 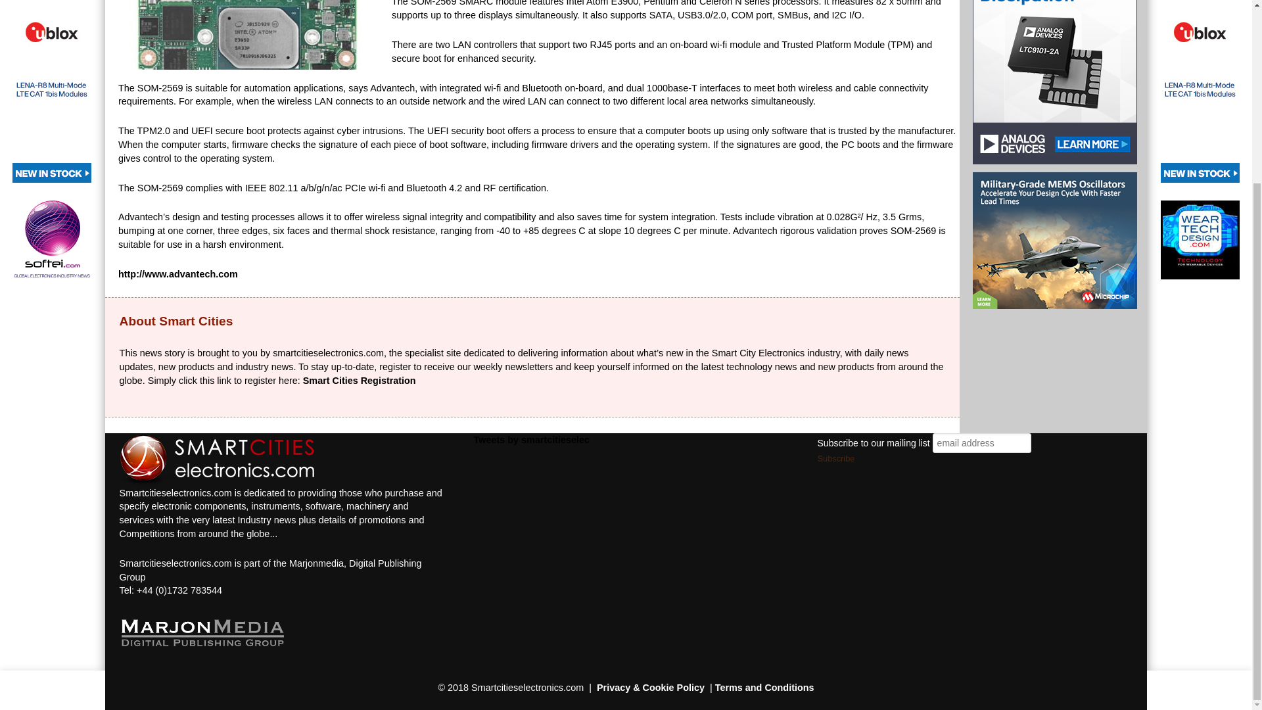 I want to click on Read More, so click(x=911, y=453).